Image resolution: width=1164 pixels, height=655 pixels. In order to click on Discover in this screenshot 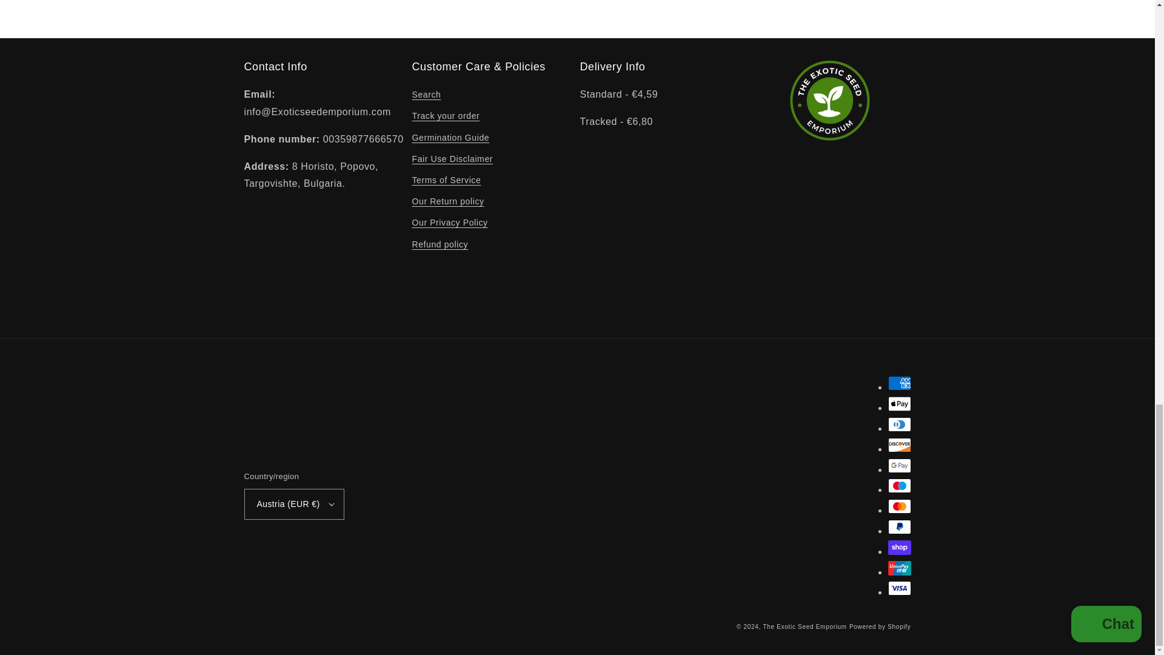, I will do `click(898, 445)`.